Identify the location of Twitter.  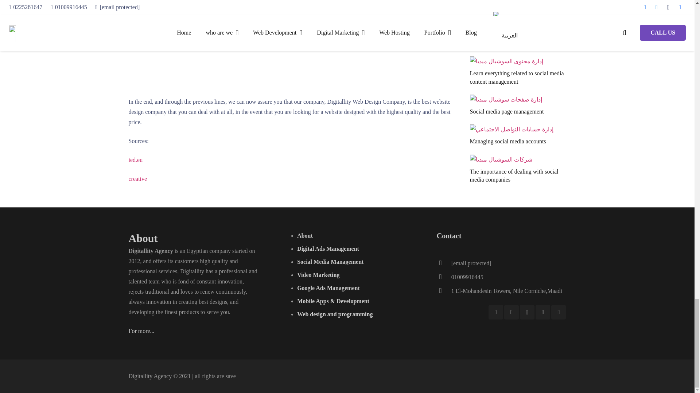
(511, 312).